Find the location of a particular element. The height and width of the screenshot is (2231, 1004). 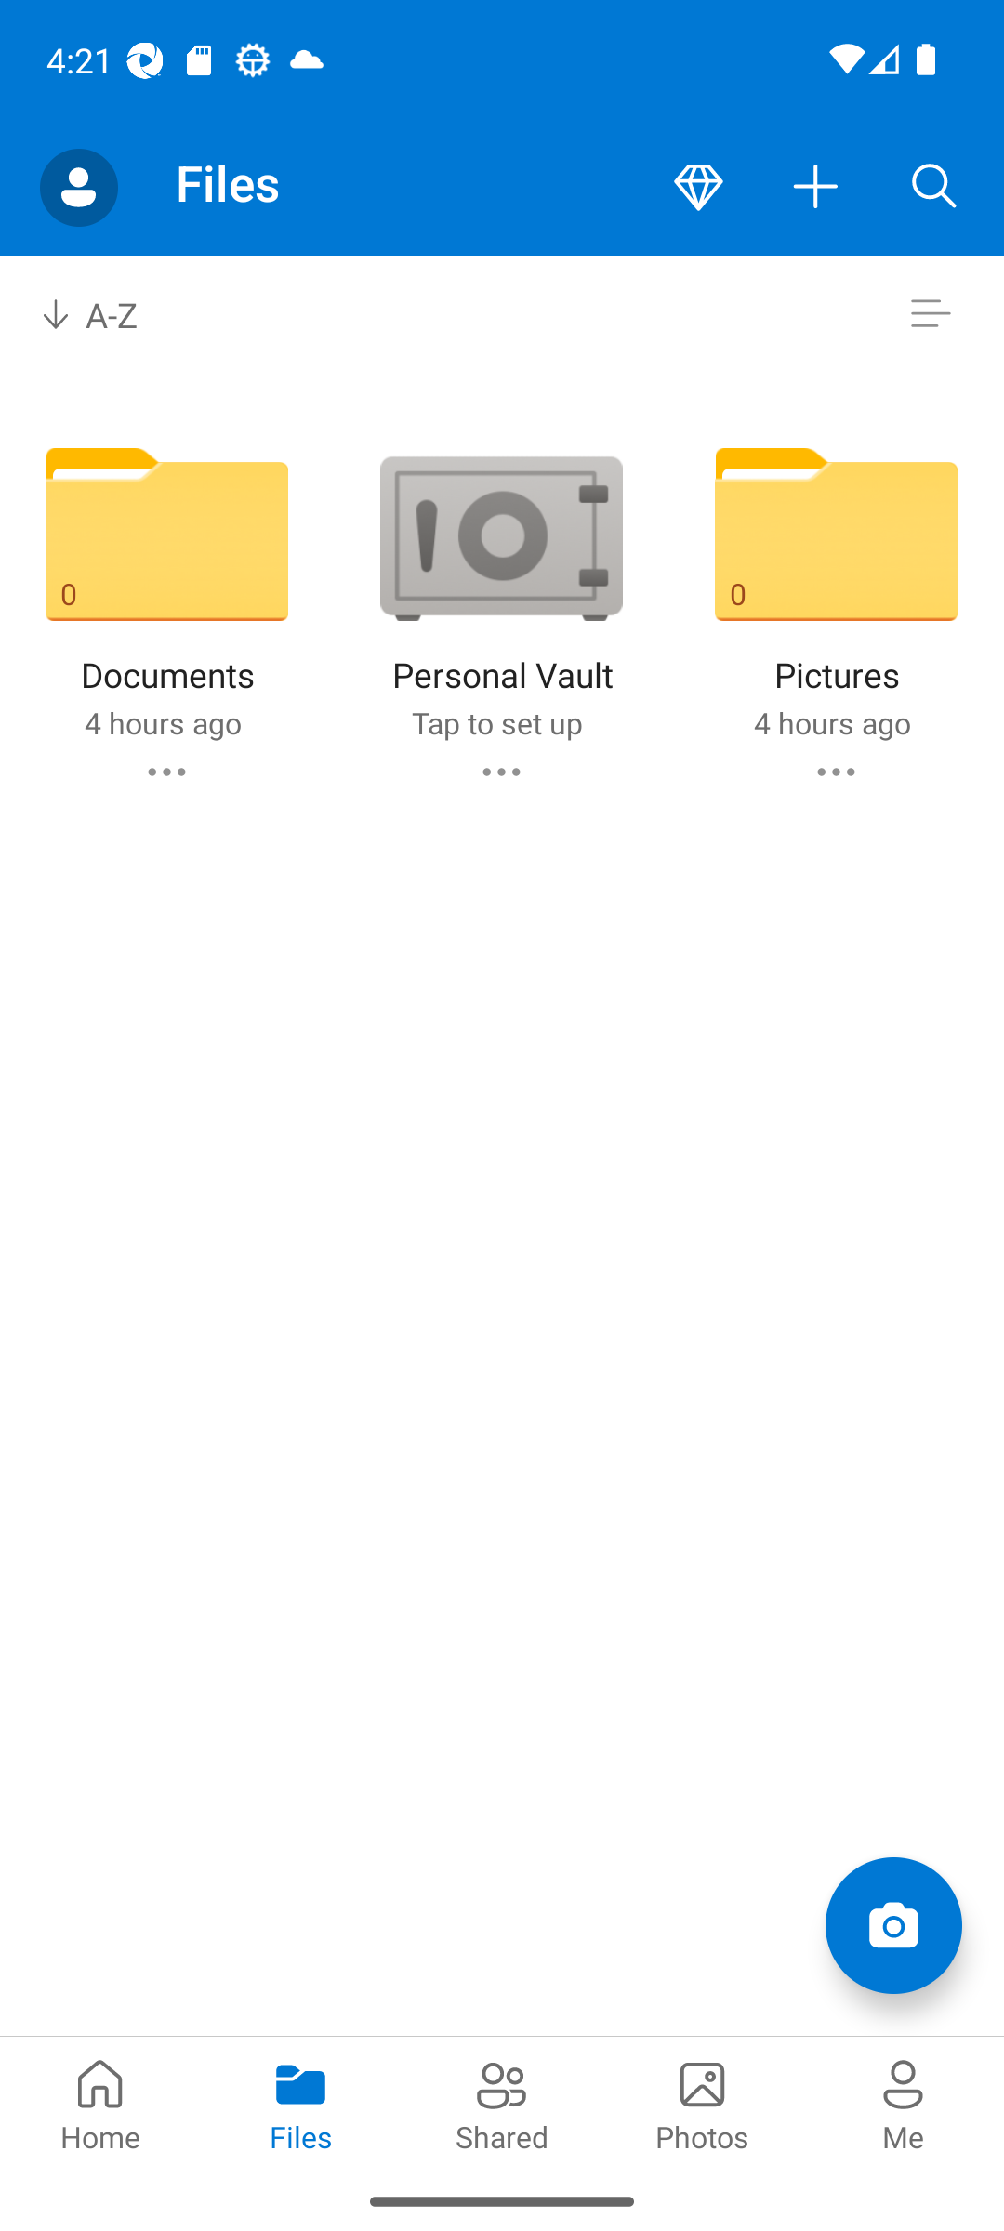

Switch to list view is located at coordinates (930, 314).